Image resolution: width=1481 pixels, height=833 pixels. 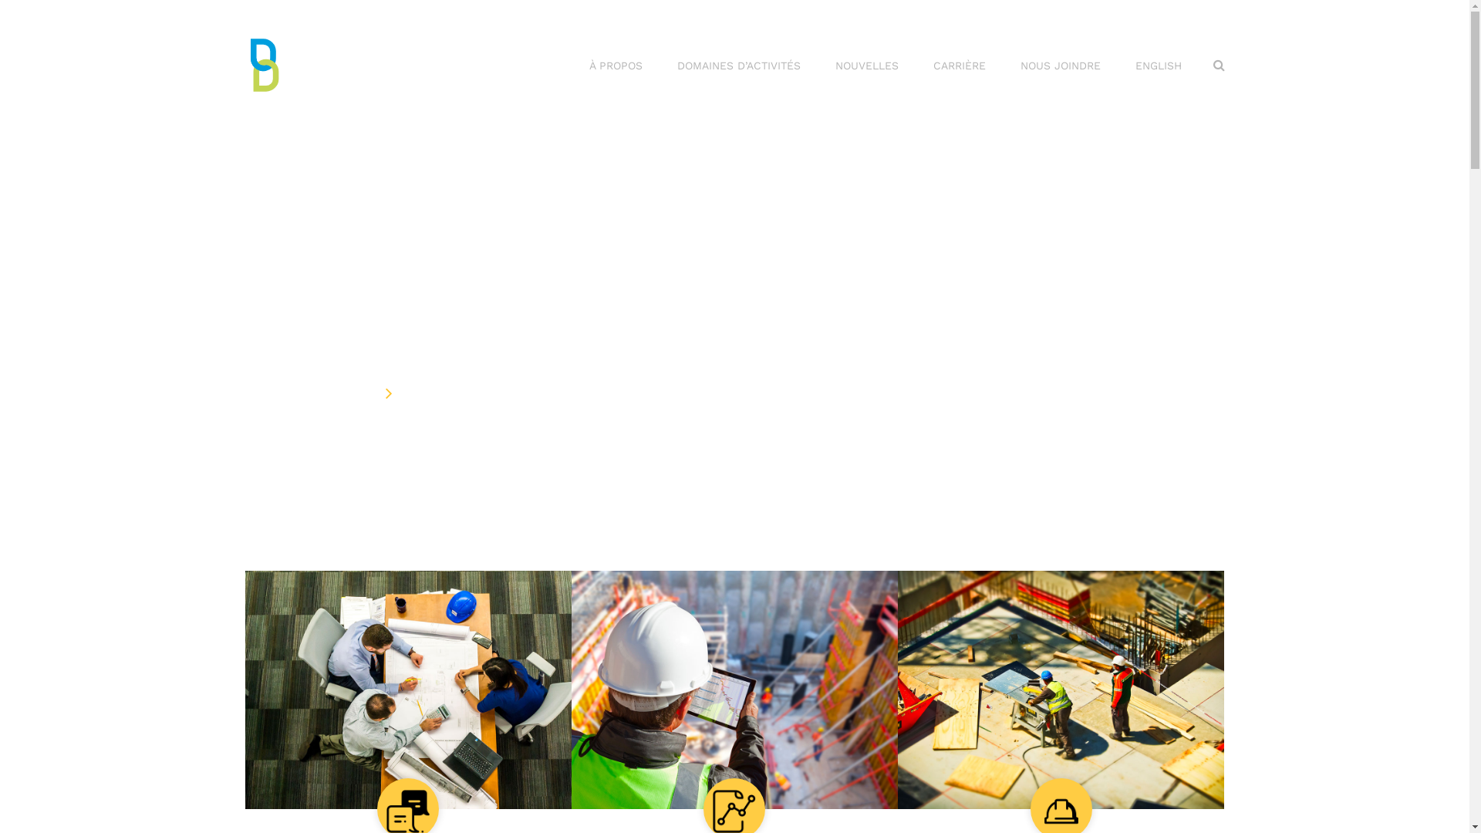 What do you see at coordinates (1060, 66) in the screenshot?
I see `NOUS JOINDRE` at bounding box center [1060, 66].